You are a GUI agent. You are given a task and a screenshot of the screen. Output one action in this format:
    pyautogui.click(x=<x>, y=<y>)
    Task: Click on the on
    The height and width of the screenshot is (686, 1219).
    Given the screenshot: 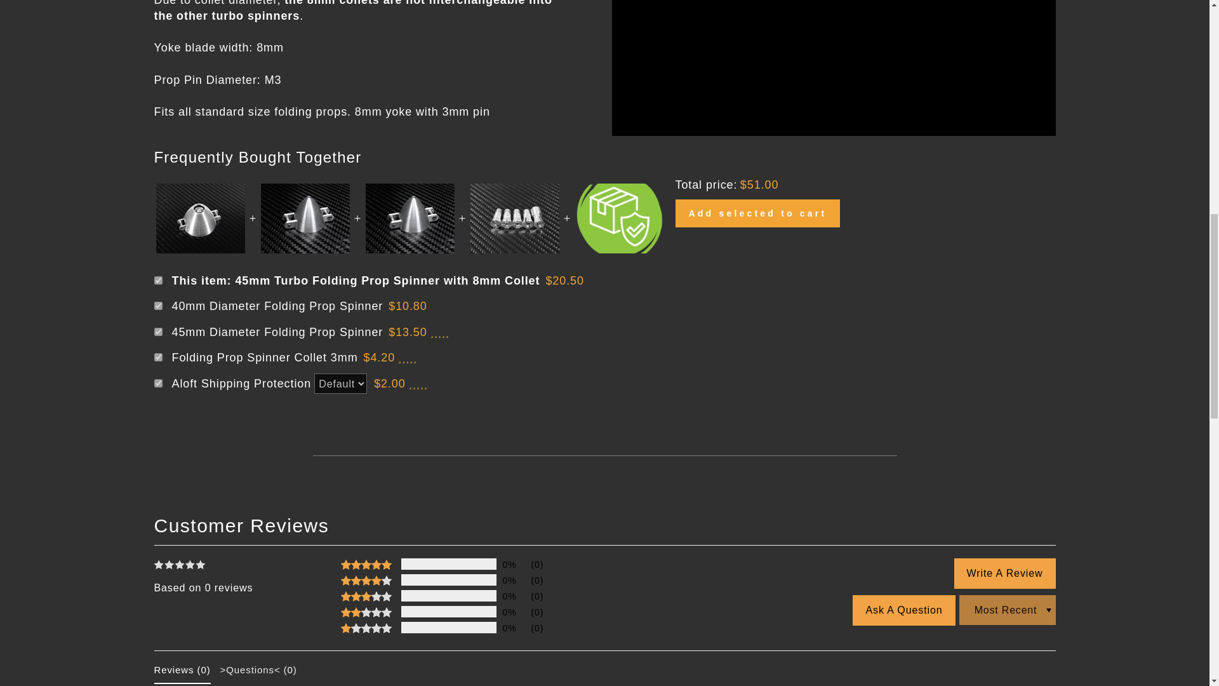 What is the action you would take?
    pyautogui.click(x=157, y=332)
    